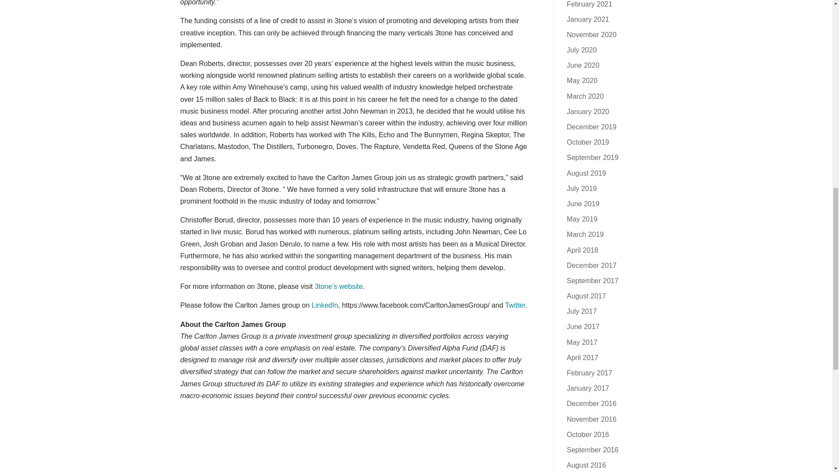 This screenshot has height=472, width=839. Describe the element at coordinates (592, 35) in the screenshot. I see `November 2020` at that location.